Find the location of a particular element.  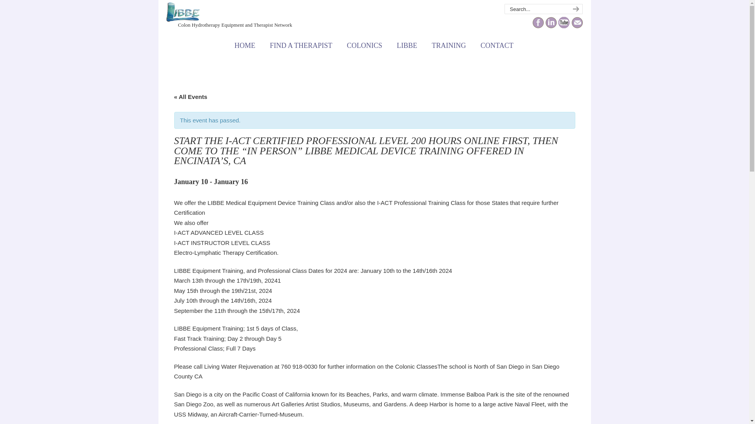

TRAINING is located at coordinates (449, 46).